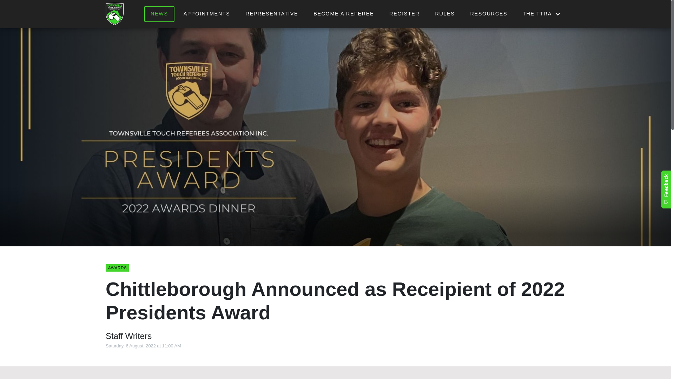  Describe the element at coordinates (272, 14) in the screenshot. I see `REPRESENTATIVE` at that location.